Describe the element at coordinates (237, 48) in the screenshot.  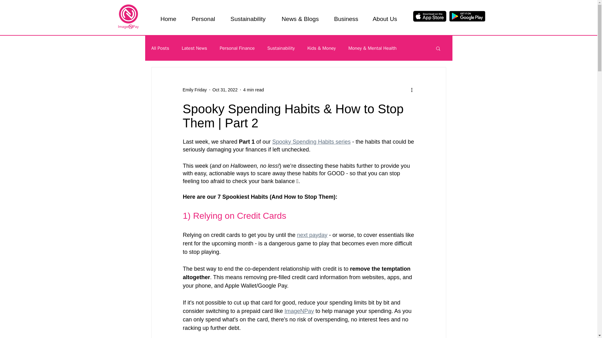
I see `Personal Finance` at that location.